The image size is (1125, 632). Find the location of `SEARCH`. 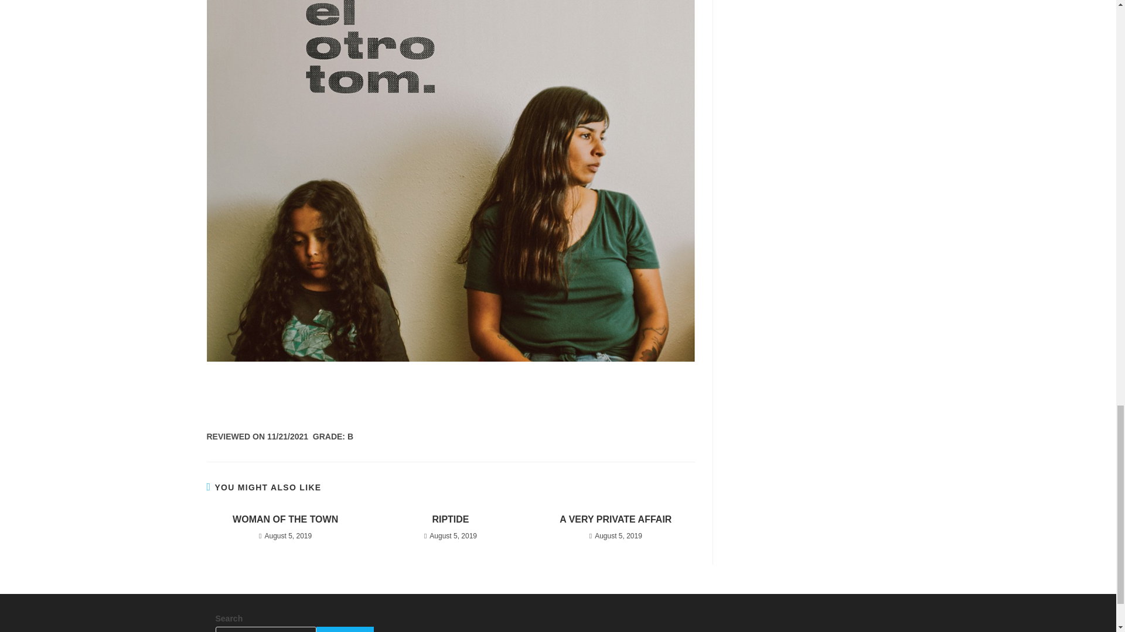

SEARCH is located at coordinates (345, 630).